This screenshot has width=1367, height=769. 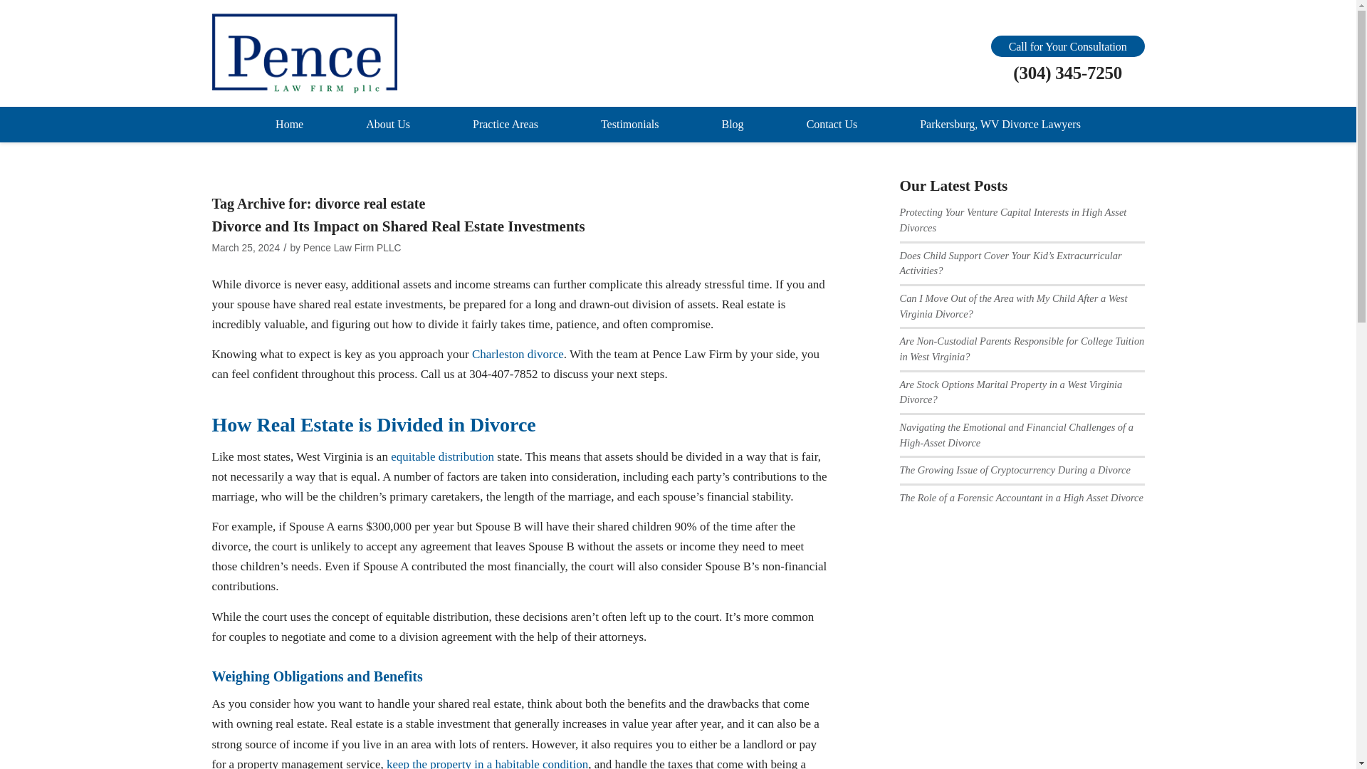 What do you see at coordinates (506, 124) in the screenshot?
I see `Practice Areas` at bounding box center [506, 124].